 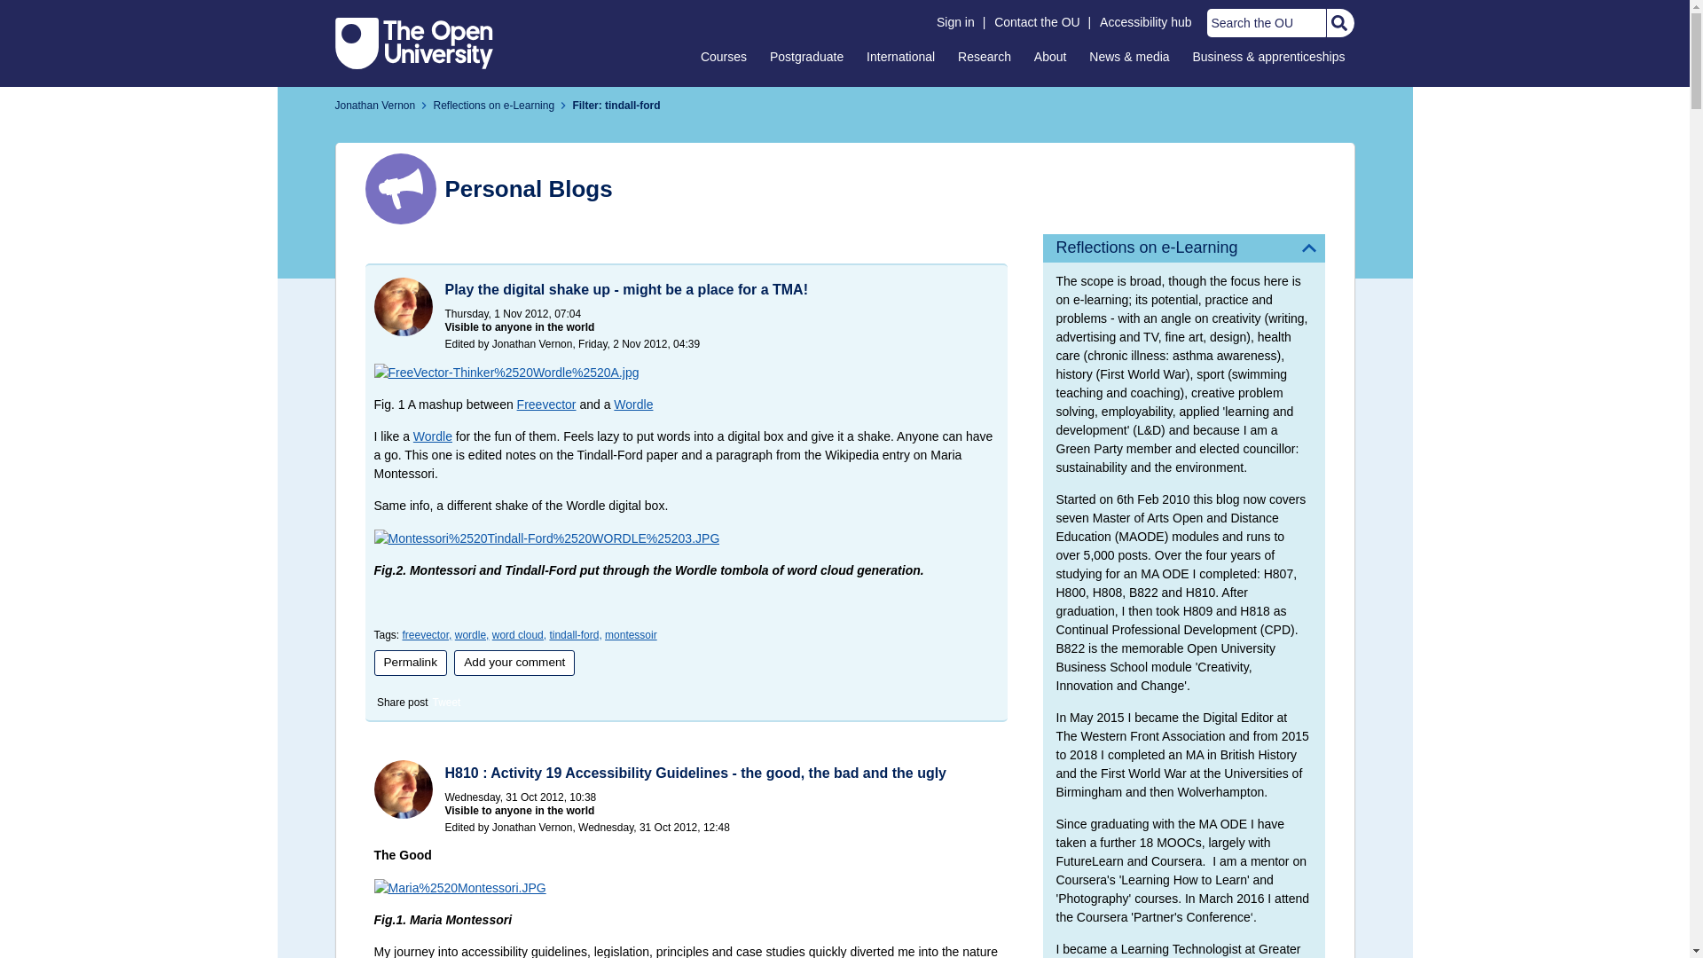 What do you see at coordinates (375, 106) in the screenshot?
I see `Jonathan Vernon` at bounding box center [375, 106].